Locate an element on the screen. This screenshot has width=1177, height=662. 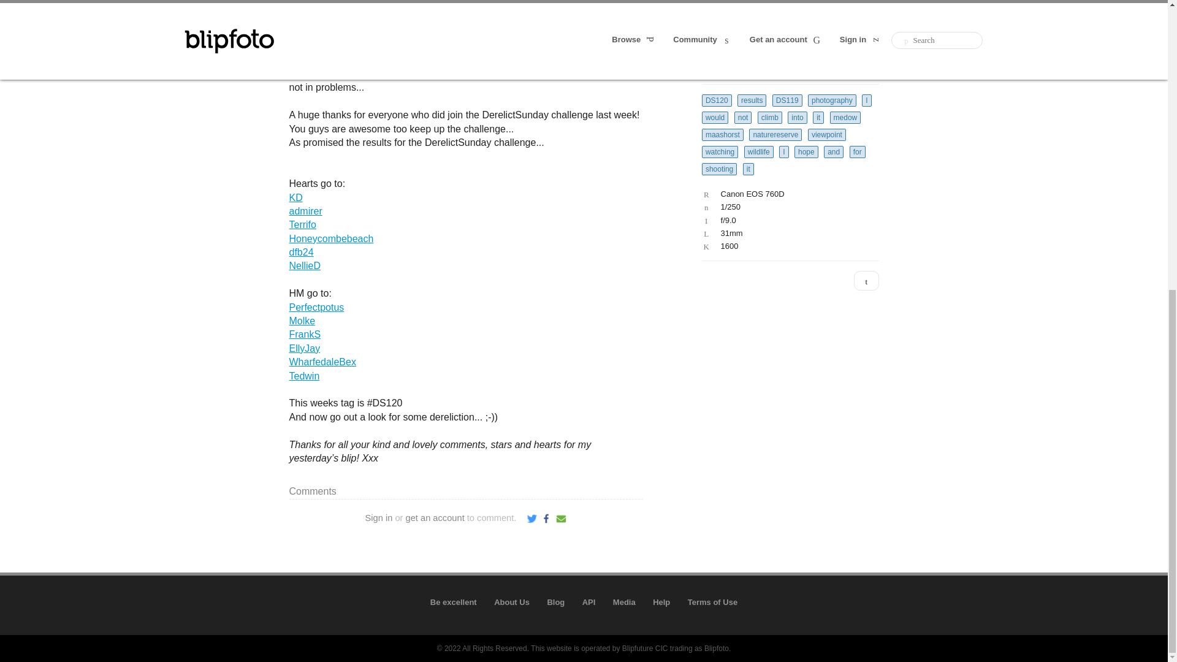
KD is located at coordinates (295, 197).